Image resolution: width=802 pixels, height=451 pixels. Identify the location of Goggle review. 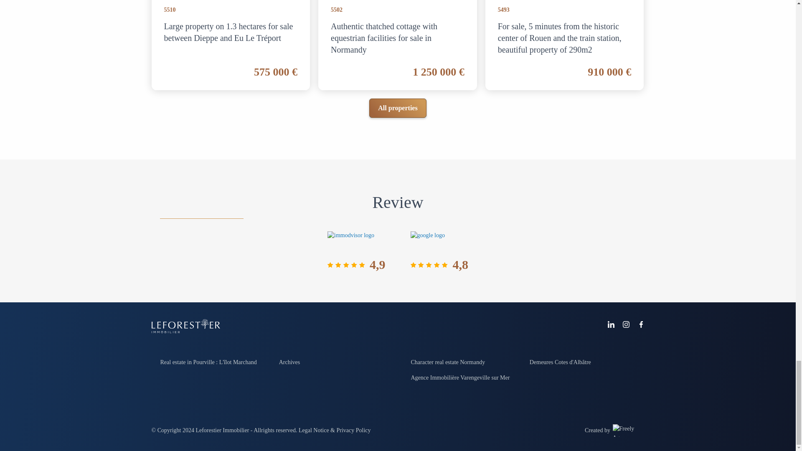
(427, 241).